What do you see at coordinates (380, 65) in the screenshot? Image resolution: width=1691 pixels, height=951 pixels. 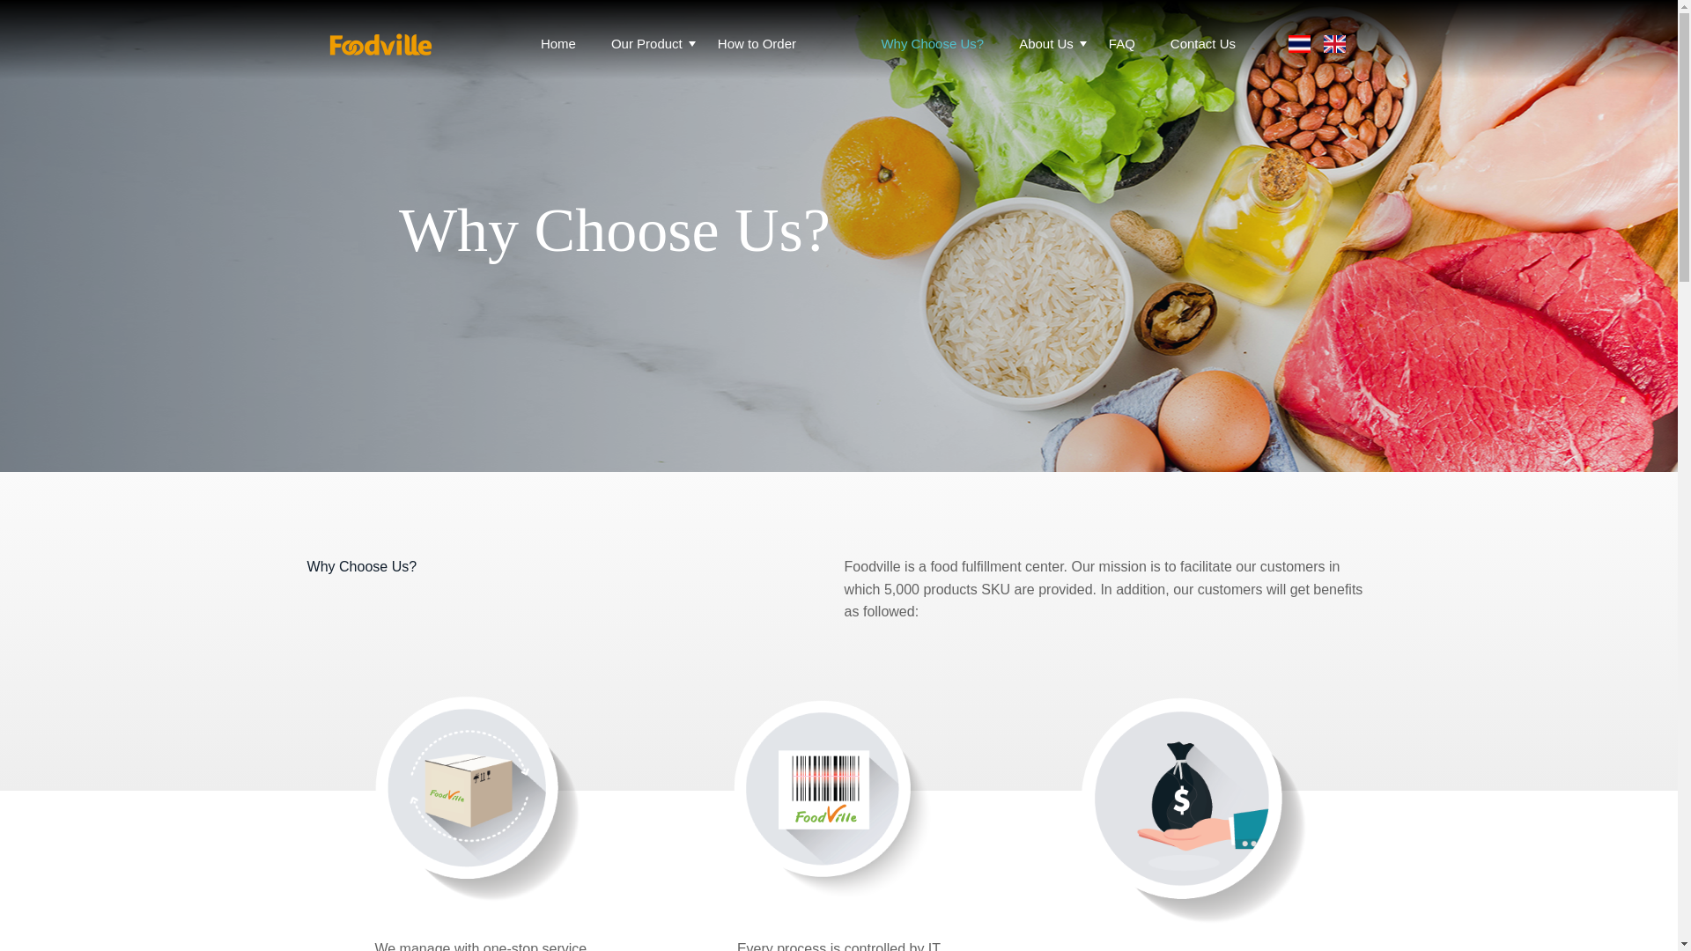 I see `FoodVille Co., Ltd.` at bounding box center [380, 65].